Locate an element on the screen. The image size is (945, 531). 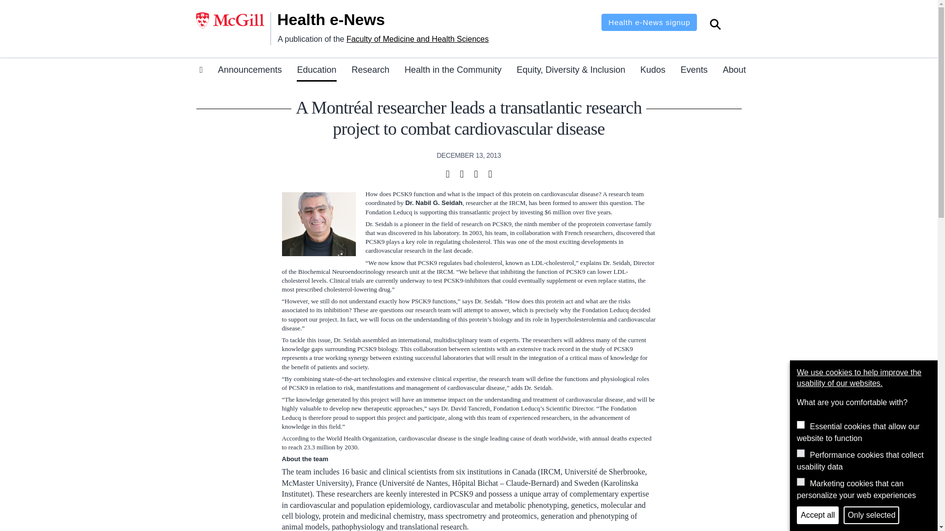
About is located at coordinates (734, 71).